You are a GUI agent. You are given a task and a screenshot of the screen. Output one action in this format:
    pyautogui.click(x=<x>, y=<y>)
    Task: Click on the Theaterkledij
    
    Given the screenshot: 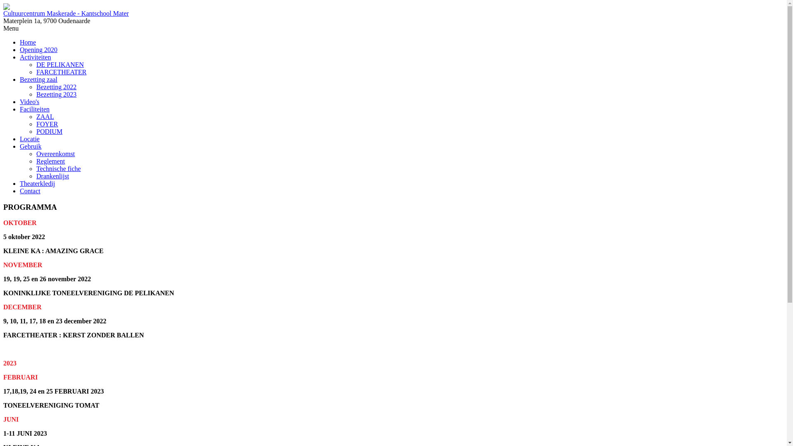 What is the action you would take?
    pyautogui.click(x=37, y=183)
    